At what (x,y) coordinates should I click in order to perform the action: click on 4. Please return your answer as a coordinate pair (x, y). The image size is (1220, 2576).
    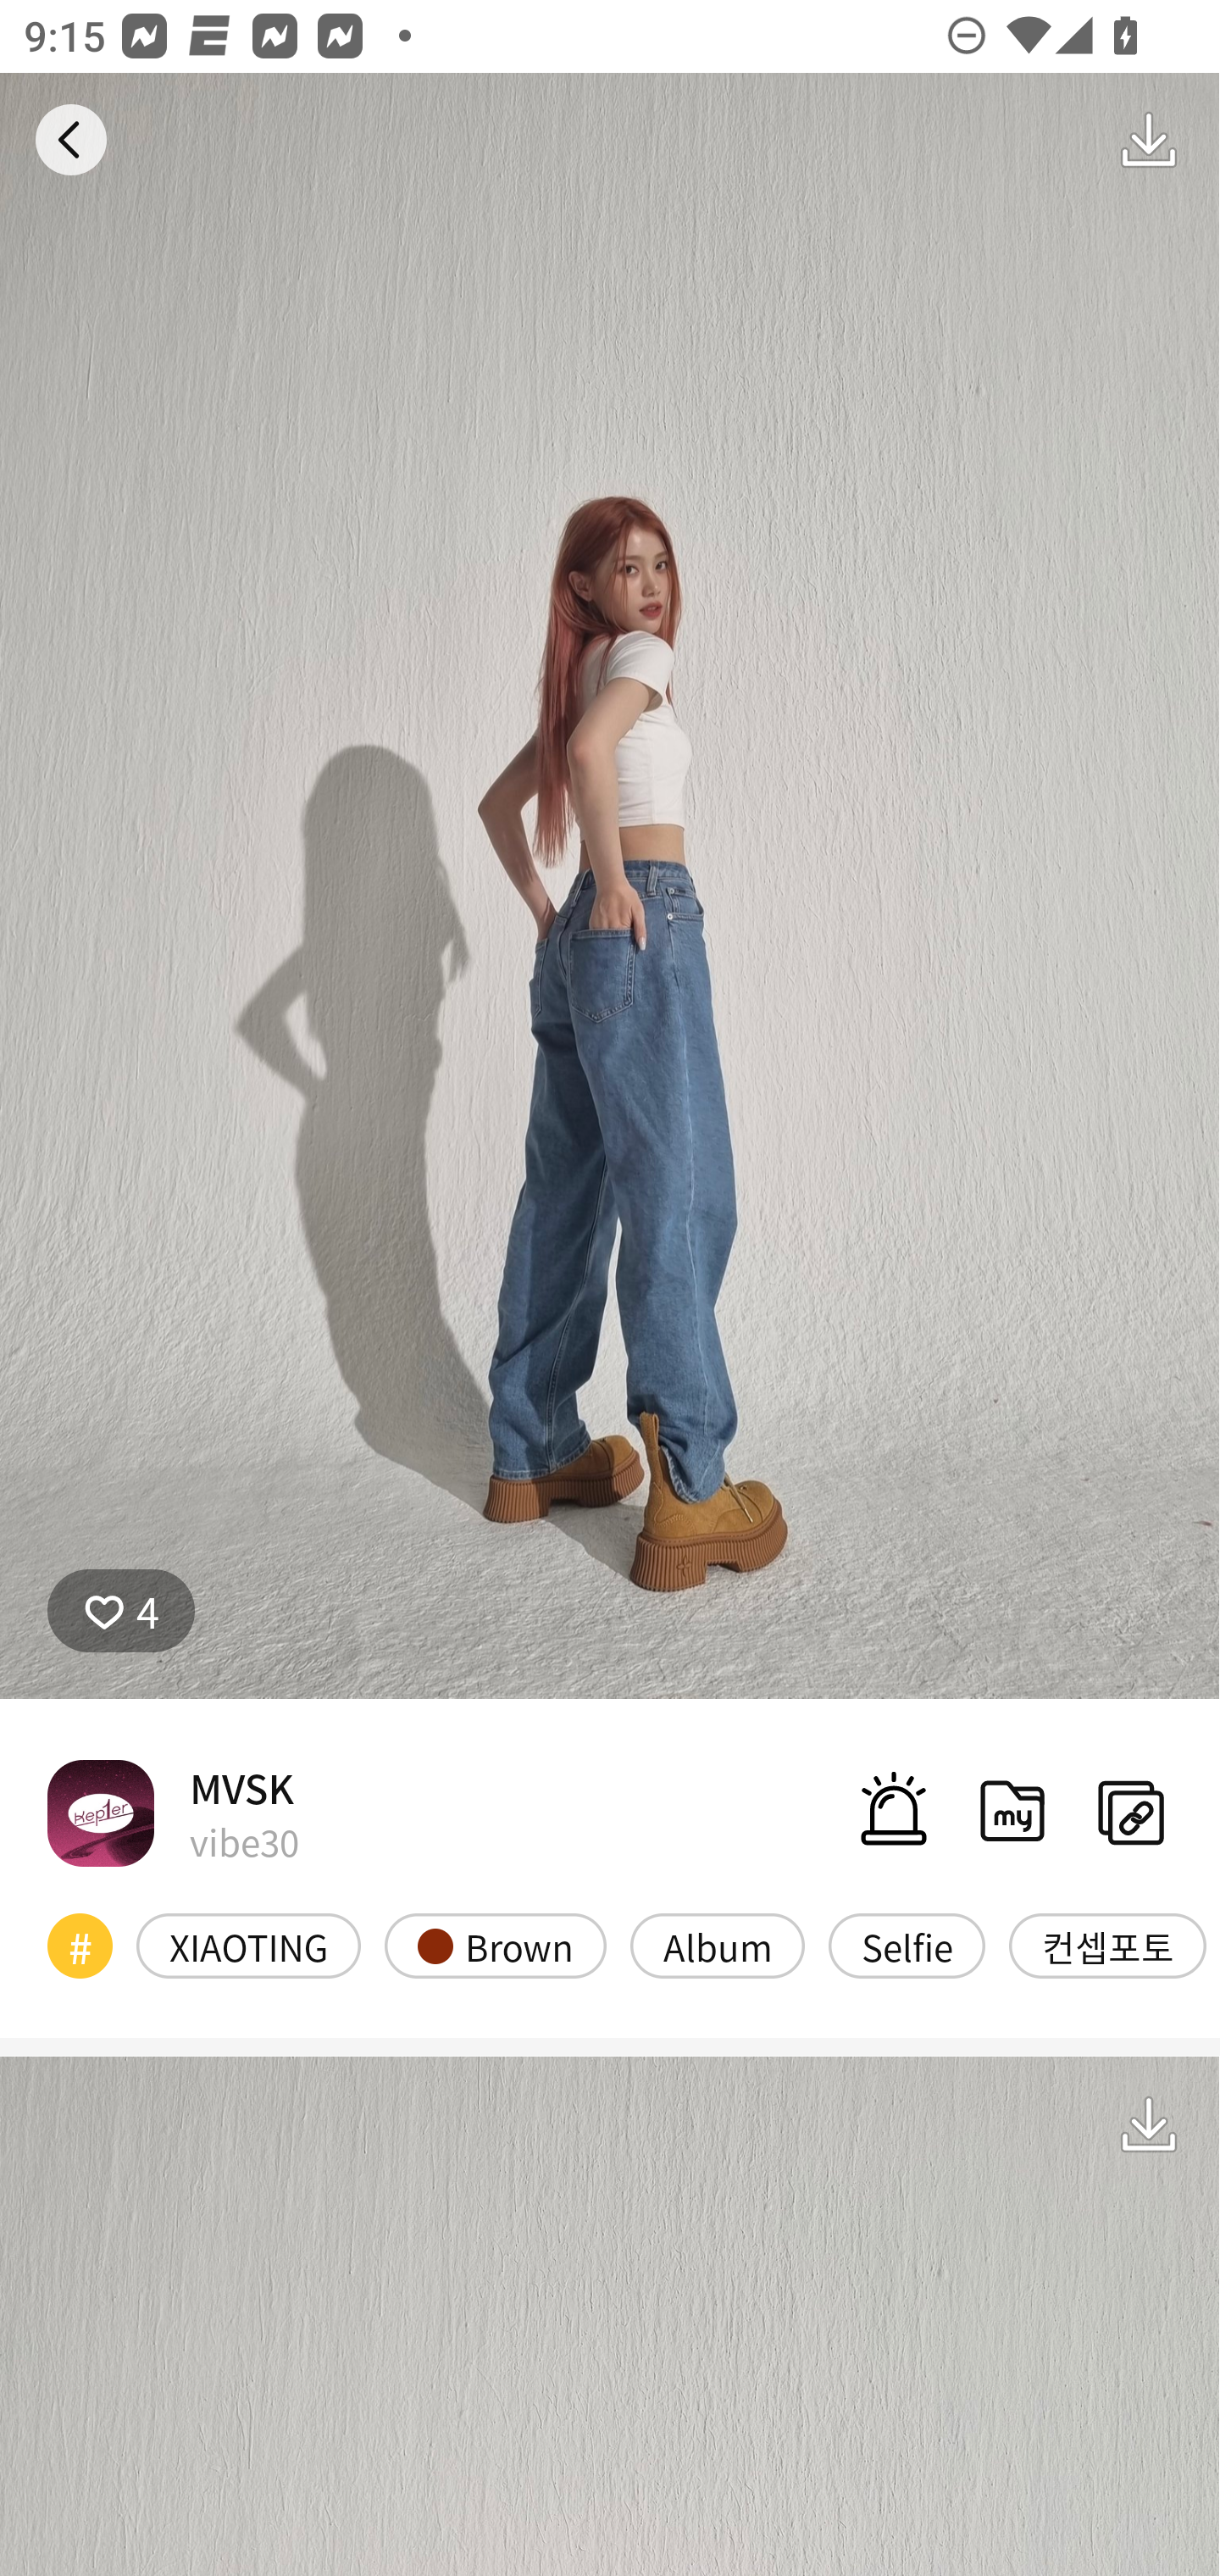
    Looking at the image, I should click on (121, 1611).